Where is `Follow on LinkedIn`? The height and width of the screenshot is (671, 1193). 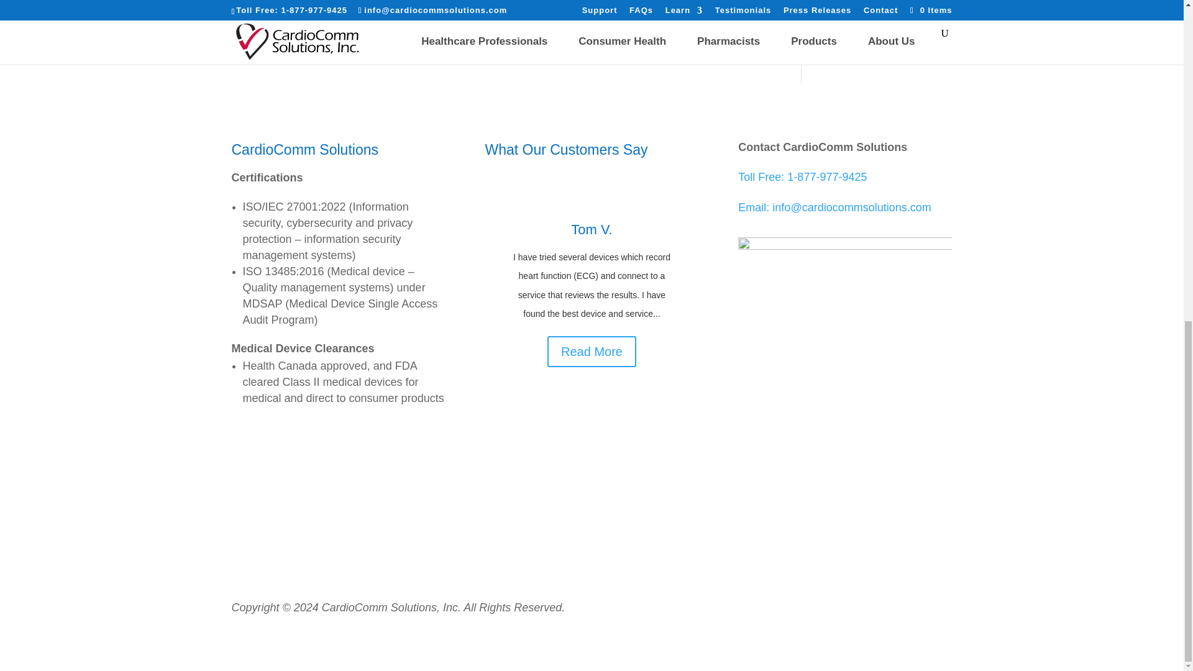 Follow on LinkedIn is located at coordinates (833, 475).